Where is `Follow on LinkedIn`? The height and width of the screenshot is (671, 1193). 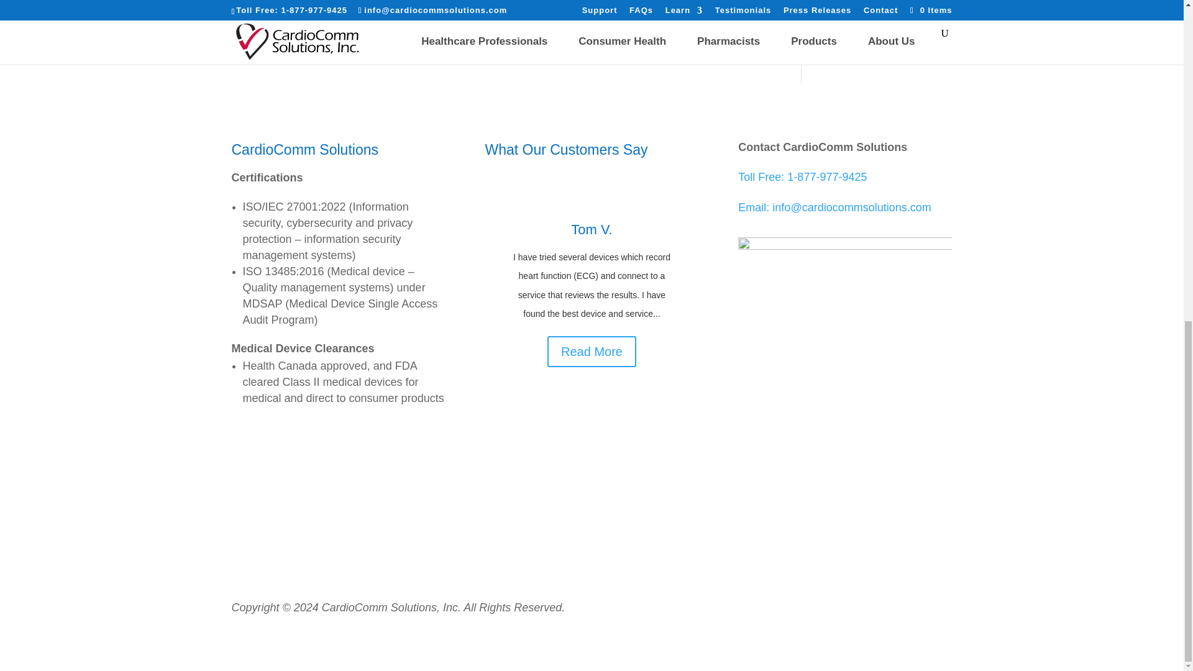 Follow on LinkedIn is located at coordinates (833, 475).